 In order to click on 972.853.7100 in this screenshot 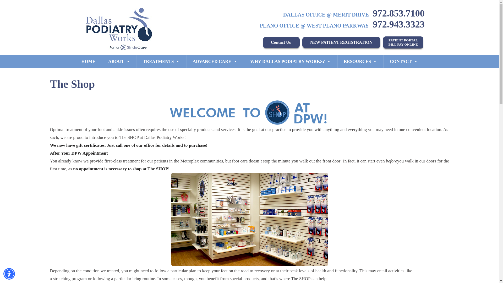, I will do `click(398, 13)`.